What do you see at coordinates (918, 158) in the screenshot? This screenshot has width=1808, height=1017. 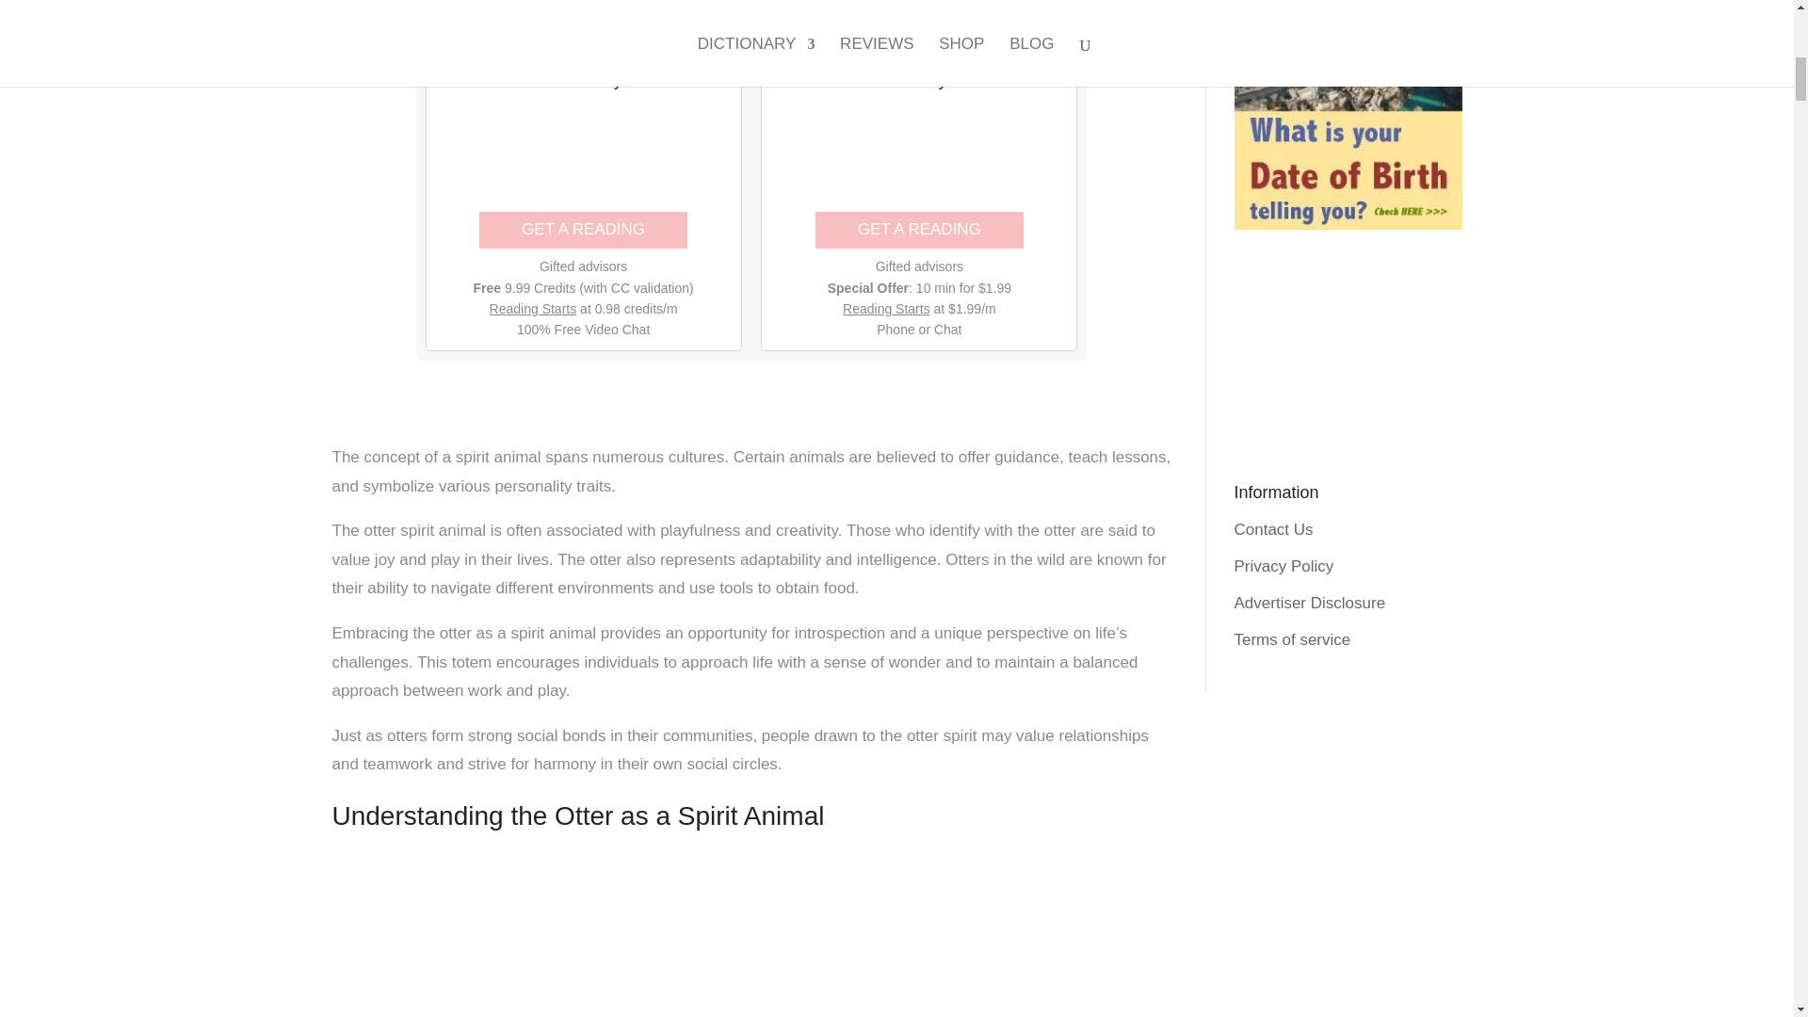 I see `keen psychic` at bounding box center [918, 158].